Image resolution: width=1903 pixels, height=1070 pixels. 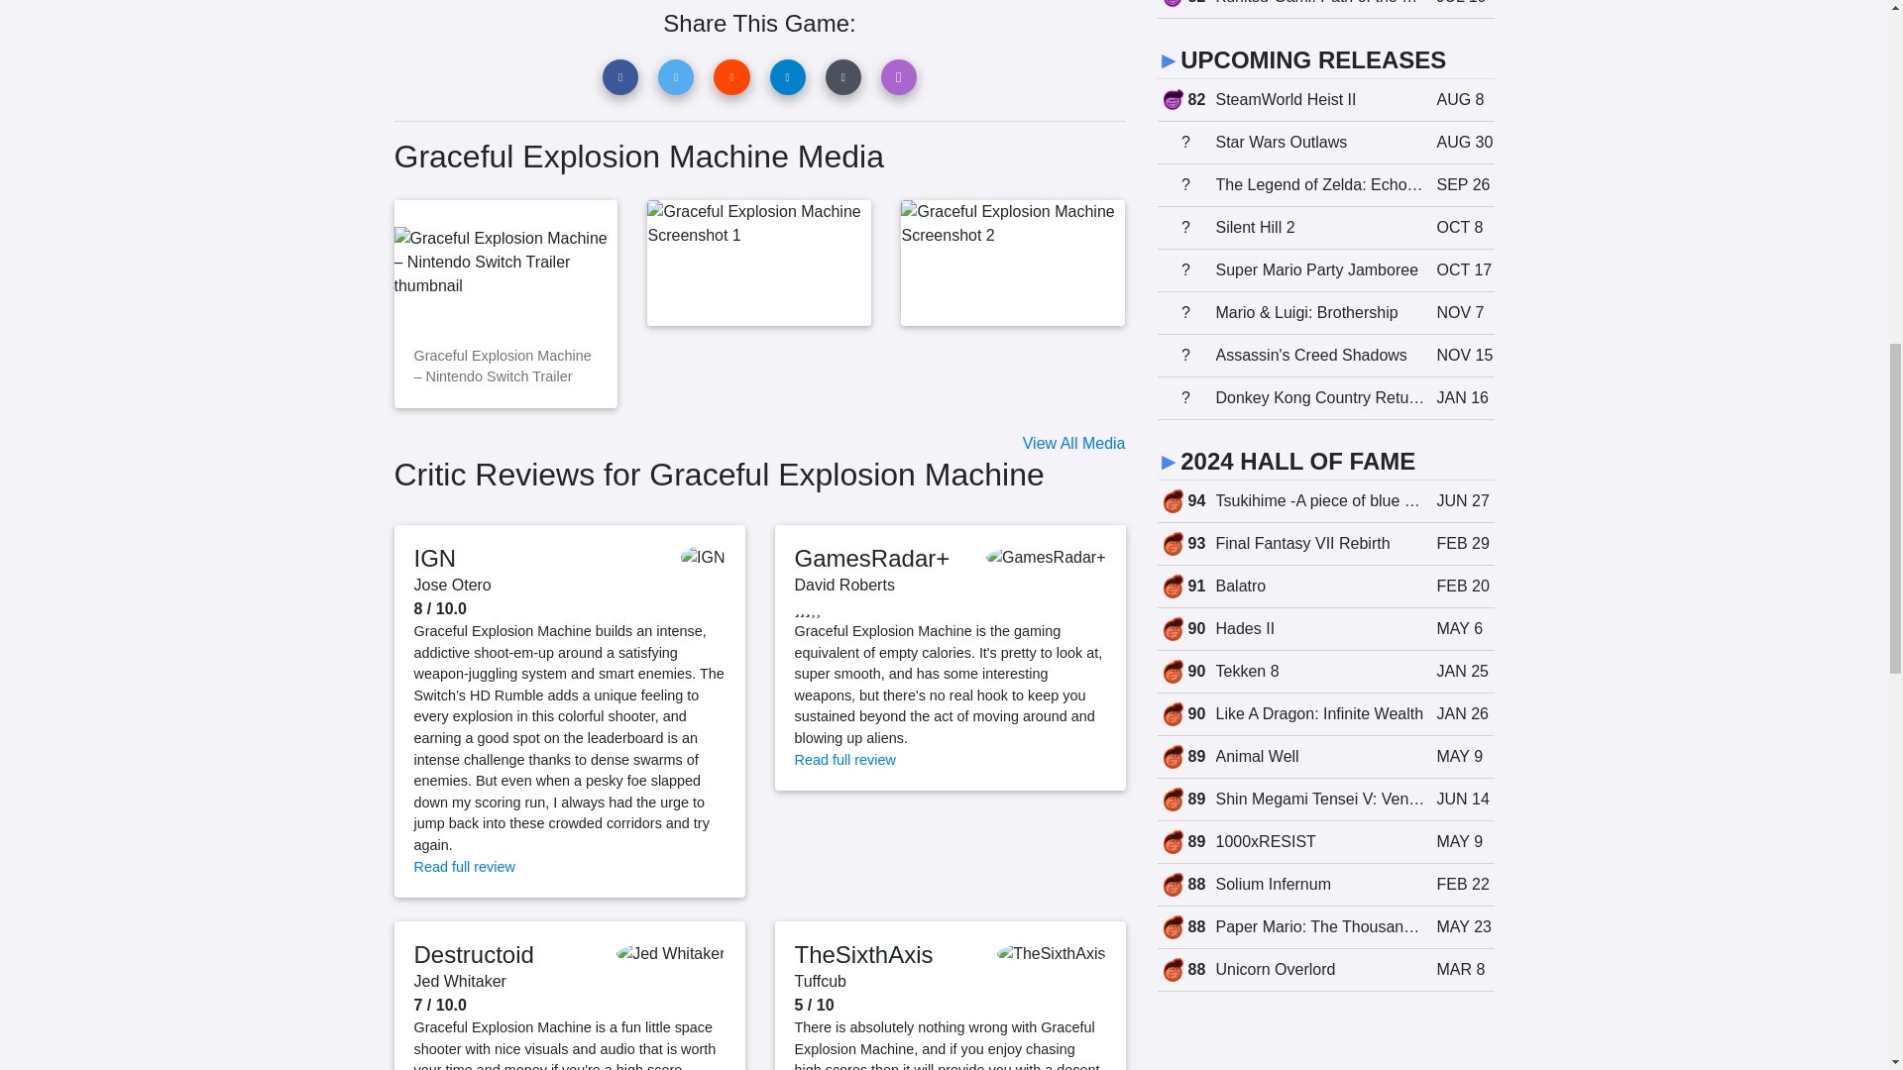 I want to click on Read full review, so click(x=845, y=760).